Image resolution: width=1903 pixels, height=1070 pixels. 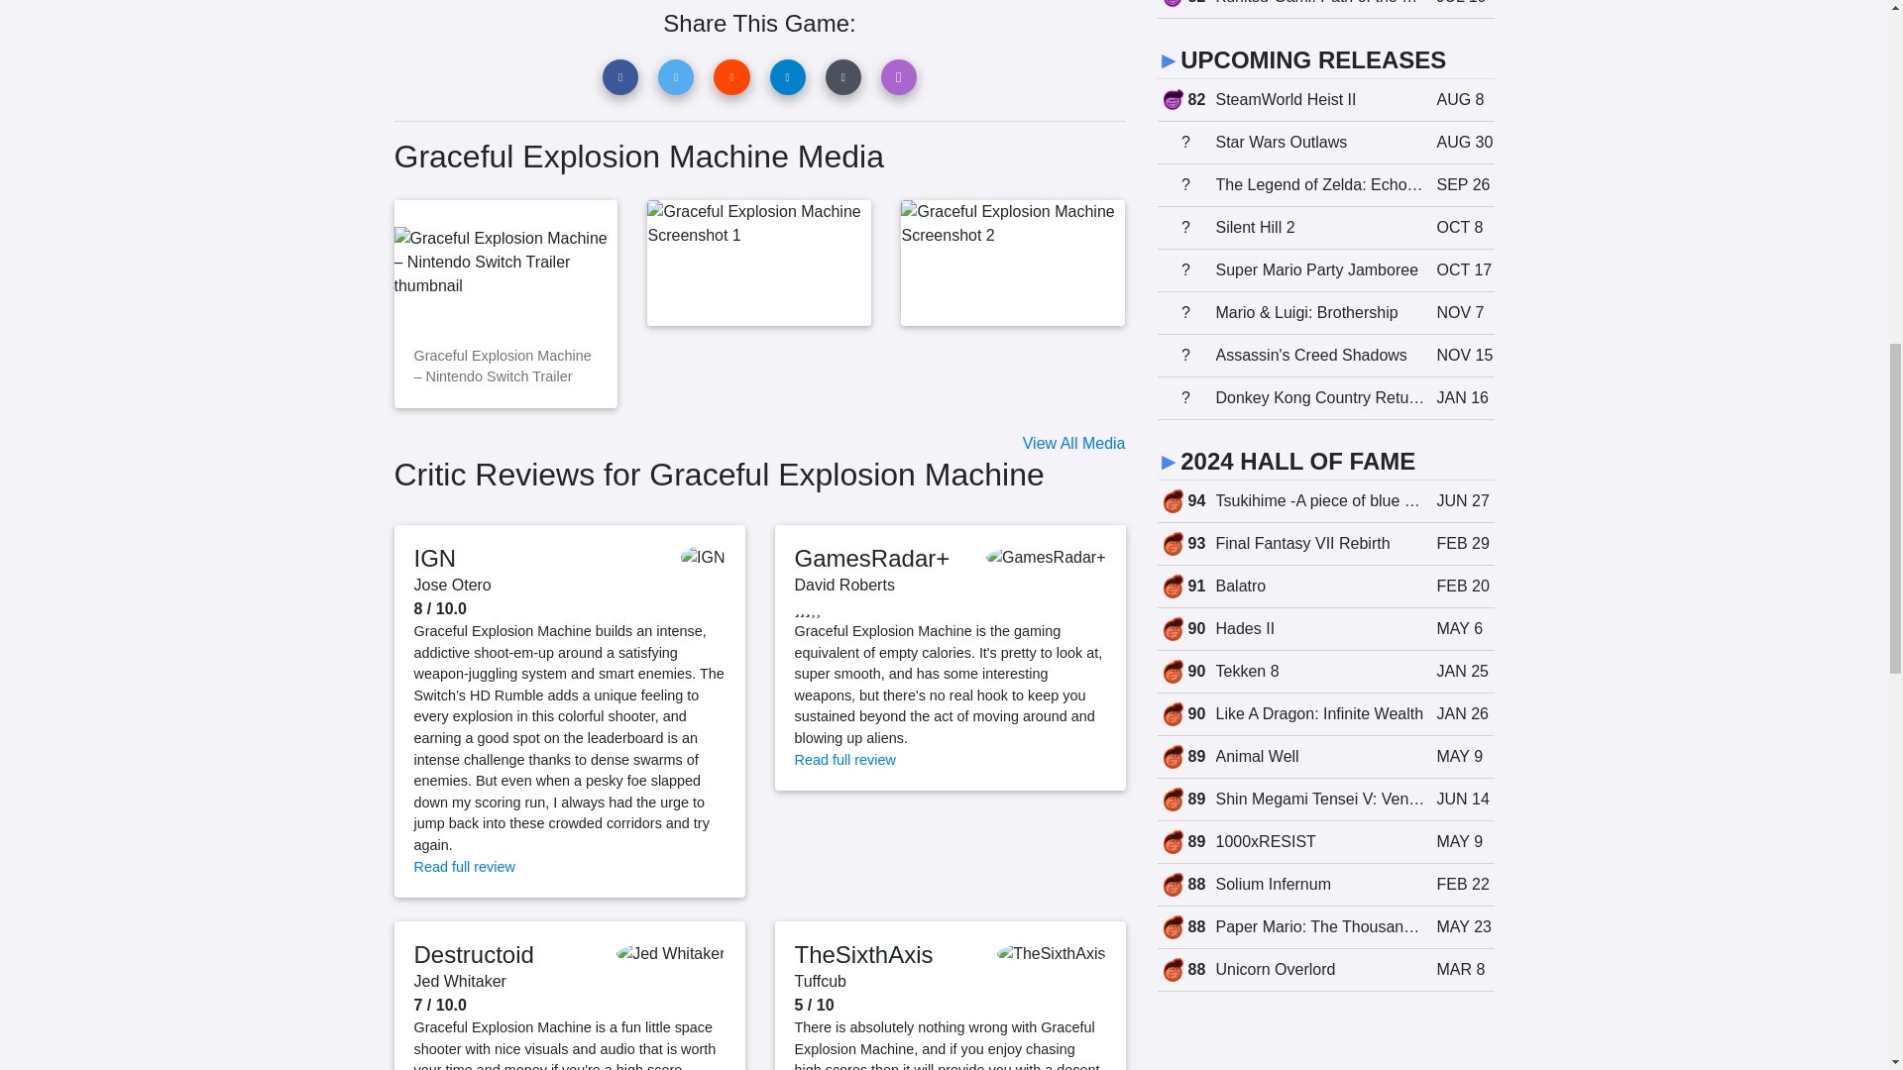 I want to click on Read full review, so click(x=845, y=760).